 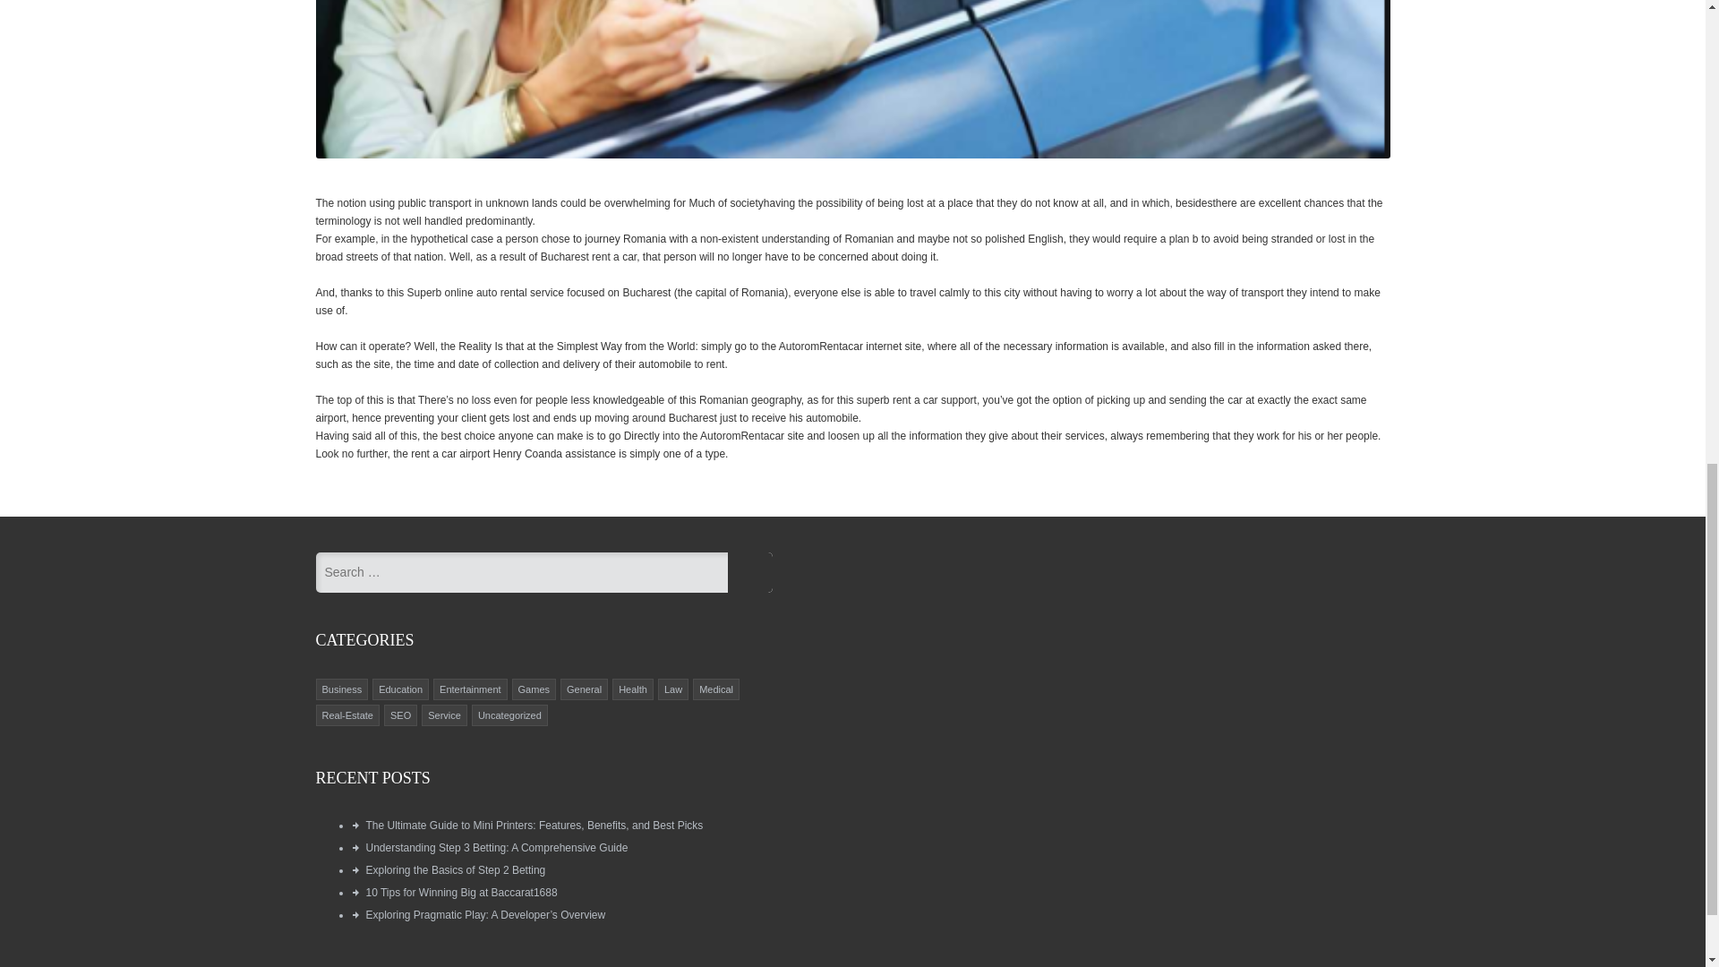 I want to click on Games, so click(x=534, y=689).